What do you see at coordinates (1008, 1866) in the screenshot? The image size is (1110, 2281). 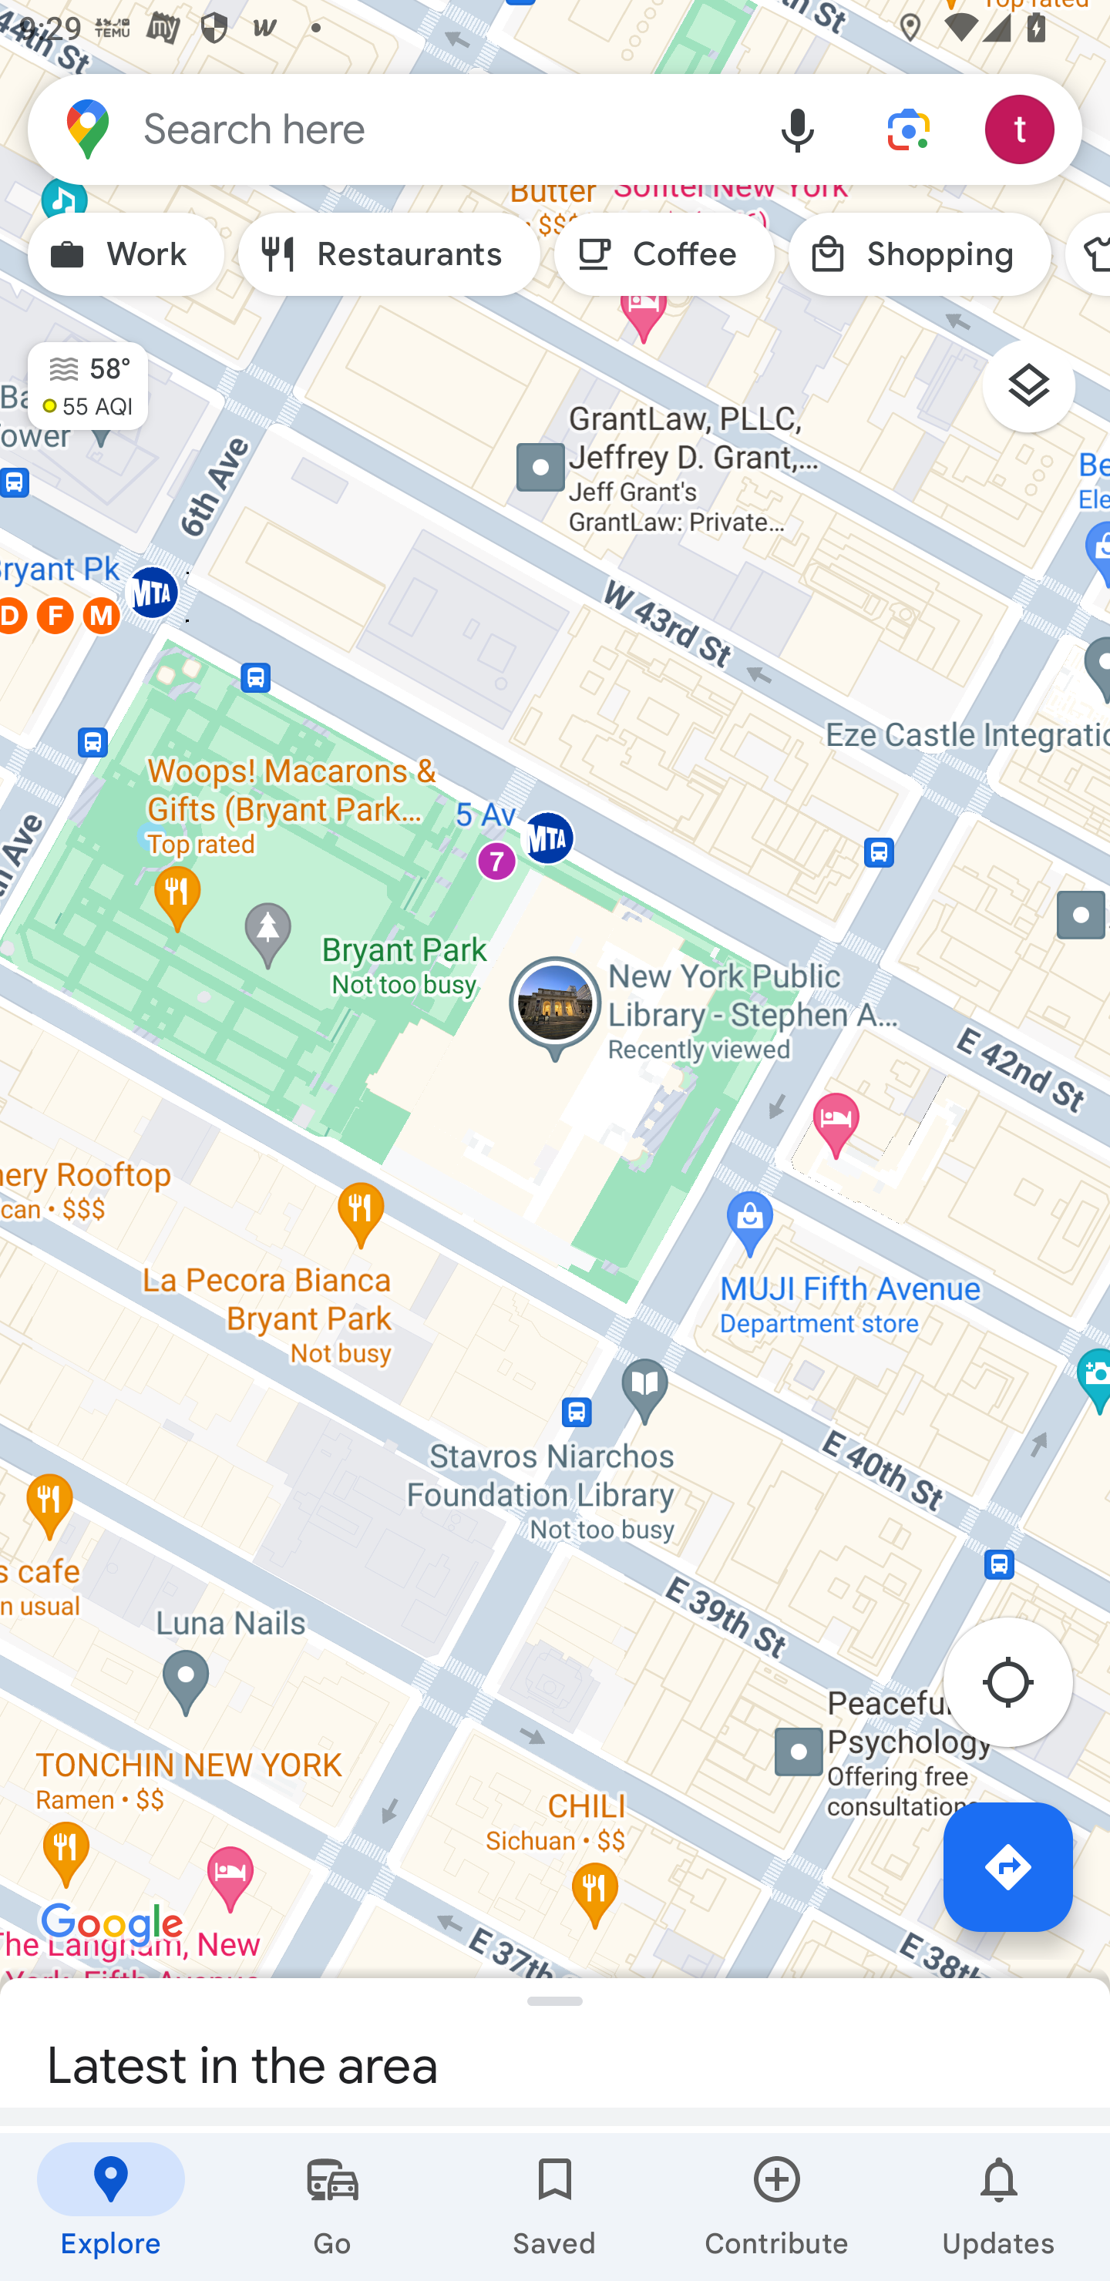 I see `Directions` at bounding box center [1008, 1866].